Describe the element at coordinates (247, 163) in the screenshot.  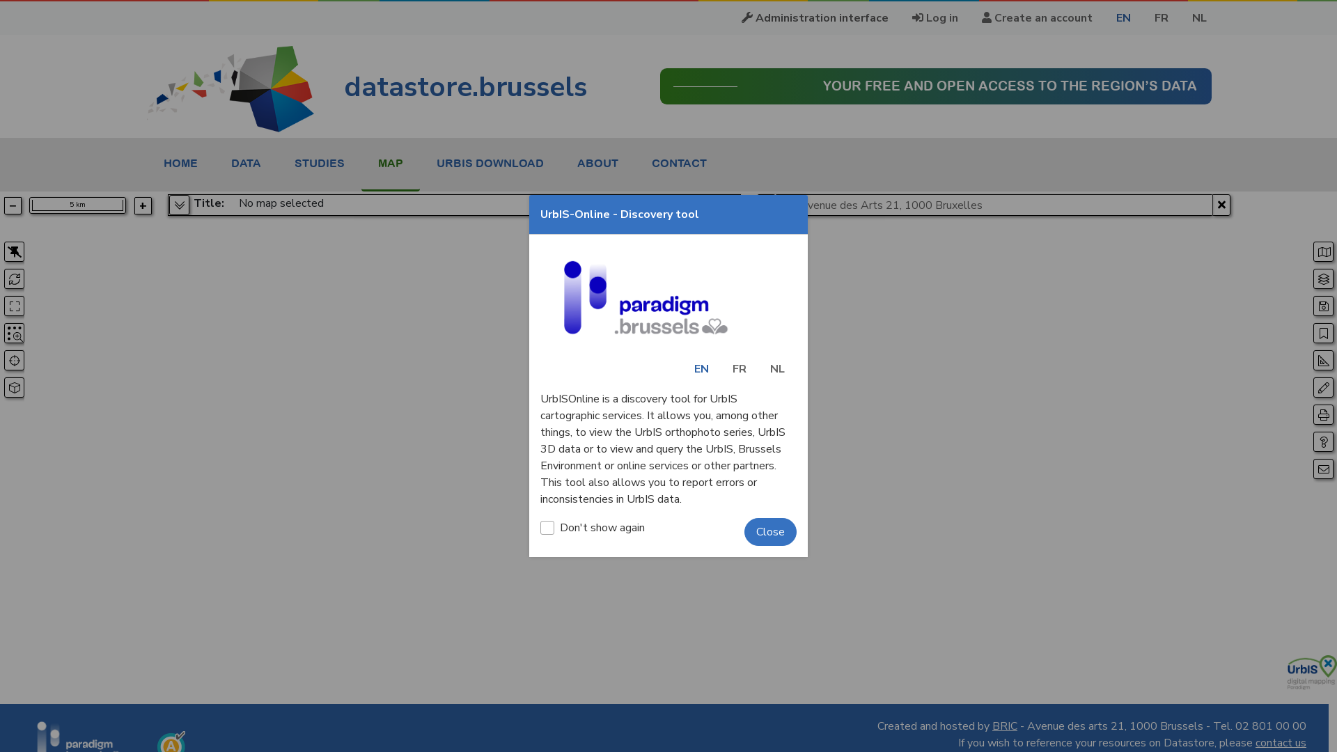
I see `DATA` at that location.